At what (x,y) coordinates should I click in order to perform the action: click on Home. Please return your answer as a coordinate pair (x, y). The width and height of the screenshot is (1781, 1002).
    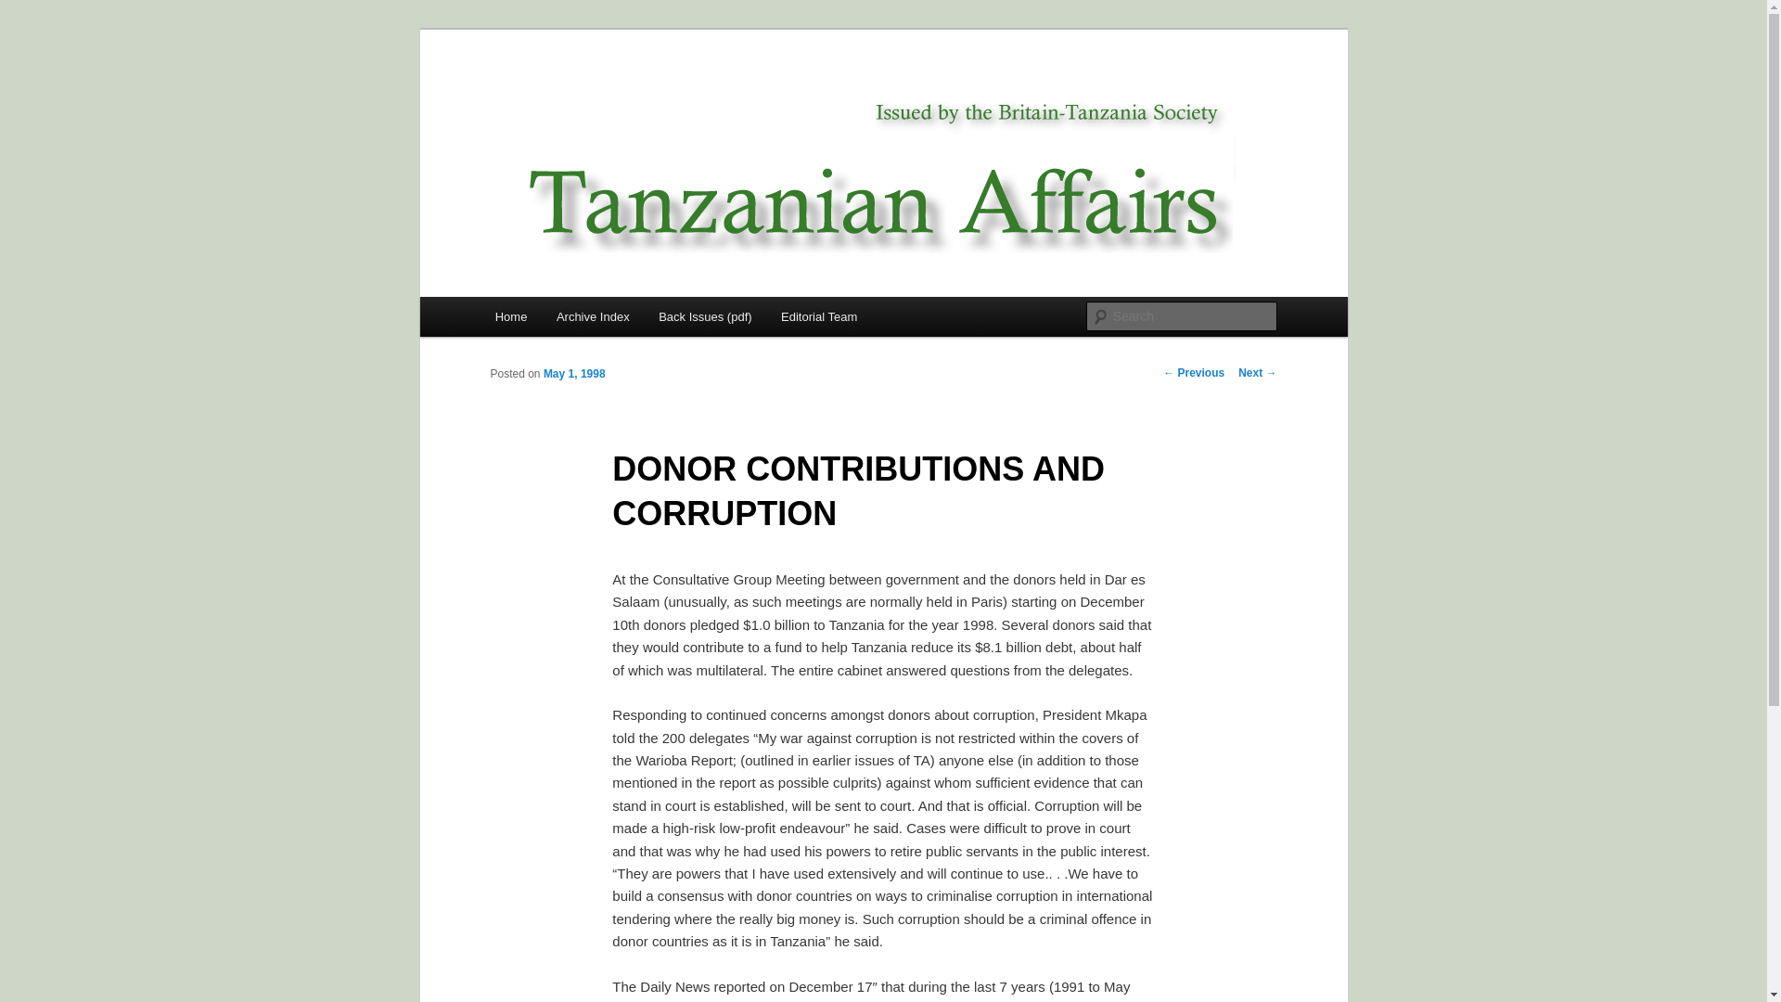
    Looking at the image, I should click on (510, 315).